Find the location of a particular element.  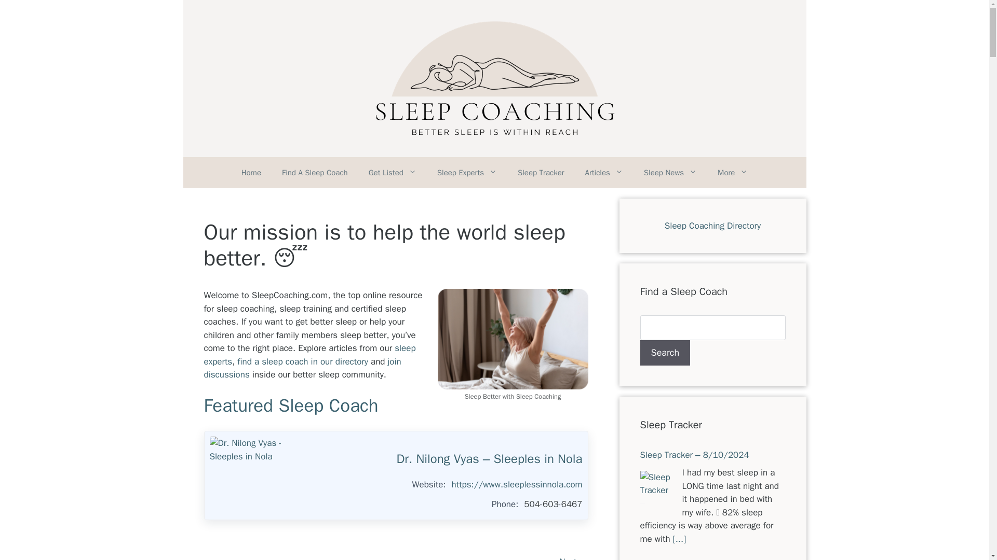

Sleep Experts is located at coordinates (467, 172).